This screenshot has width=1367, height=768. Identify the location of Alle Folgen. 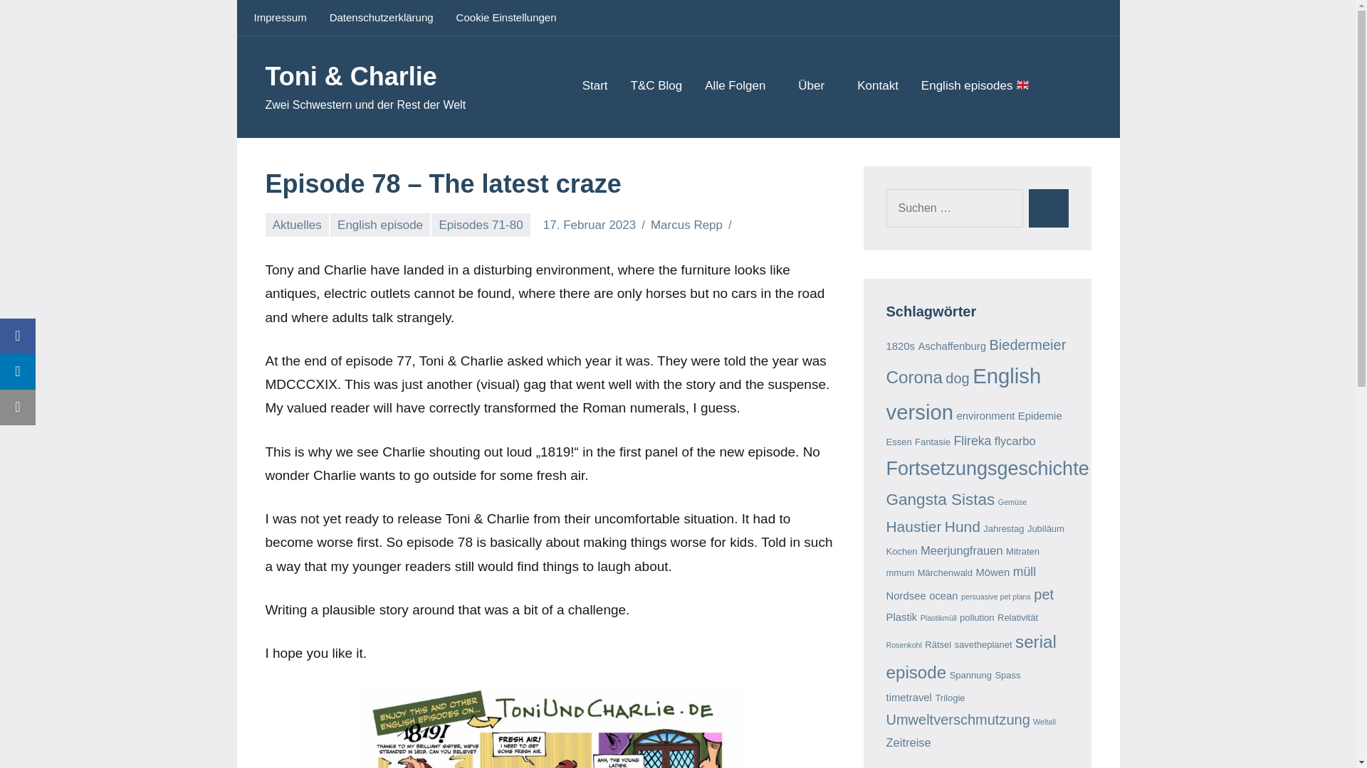
(740, 87).